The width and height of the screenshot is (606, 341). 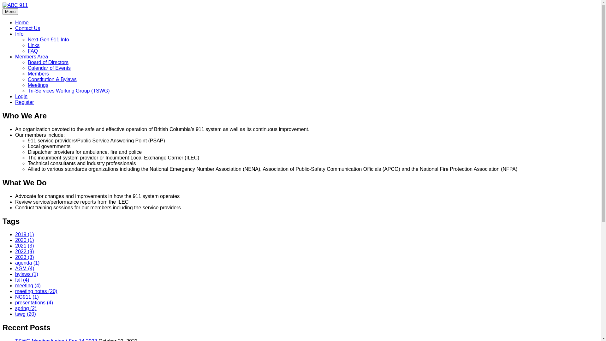 What do you see at coordinates (25, 234) in the screenshot?
I see `2019 (1)` at bounding box center [25, 234].